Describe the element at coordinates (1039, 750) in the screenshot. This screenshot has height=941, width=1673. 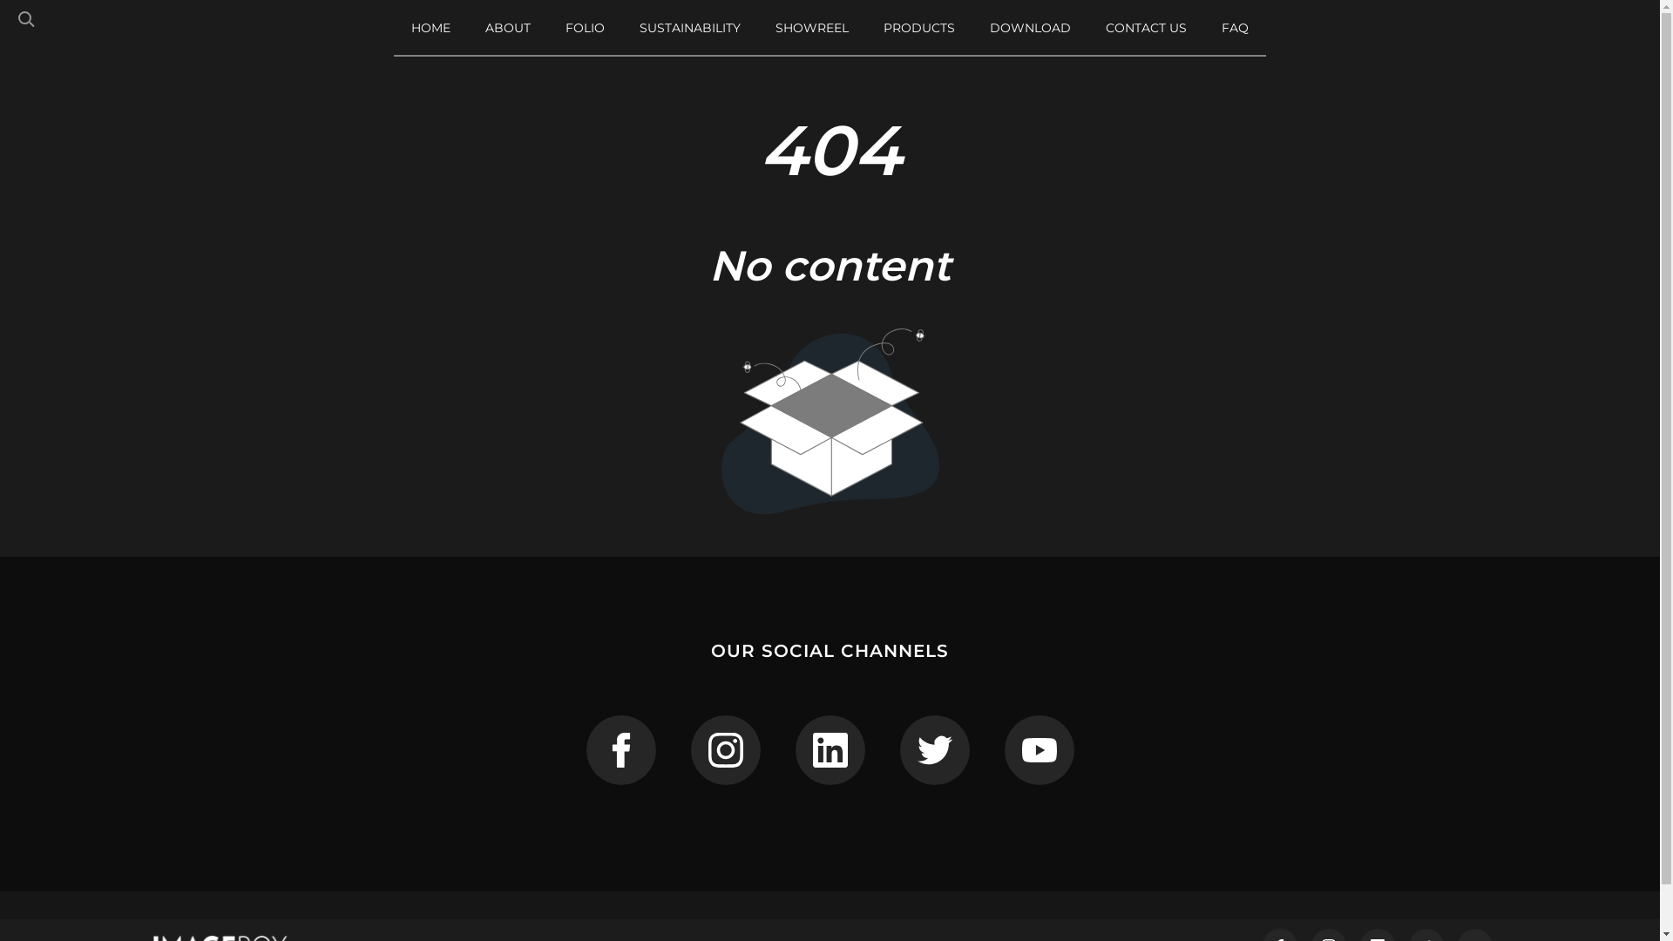
I see `ImageBox on Youtube` at that location.